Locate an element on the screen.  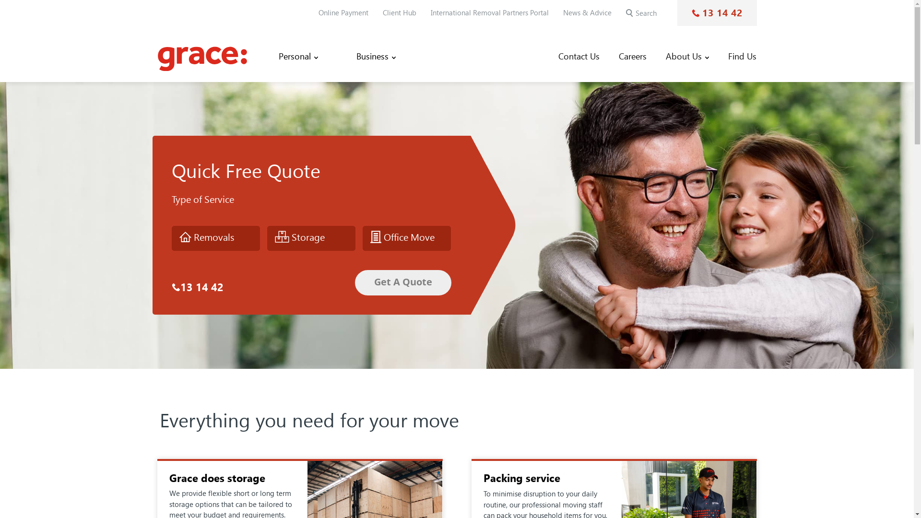
Get A Quote is located at coordinates (403, 283).